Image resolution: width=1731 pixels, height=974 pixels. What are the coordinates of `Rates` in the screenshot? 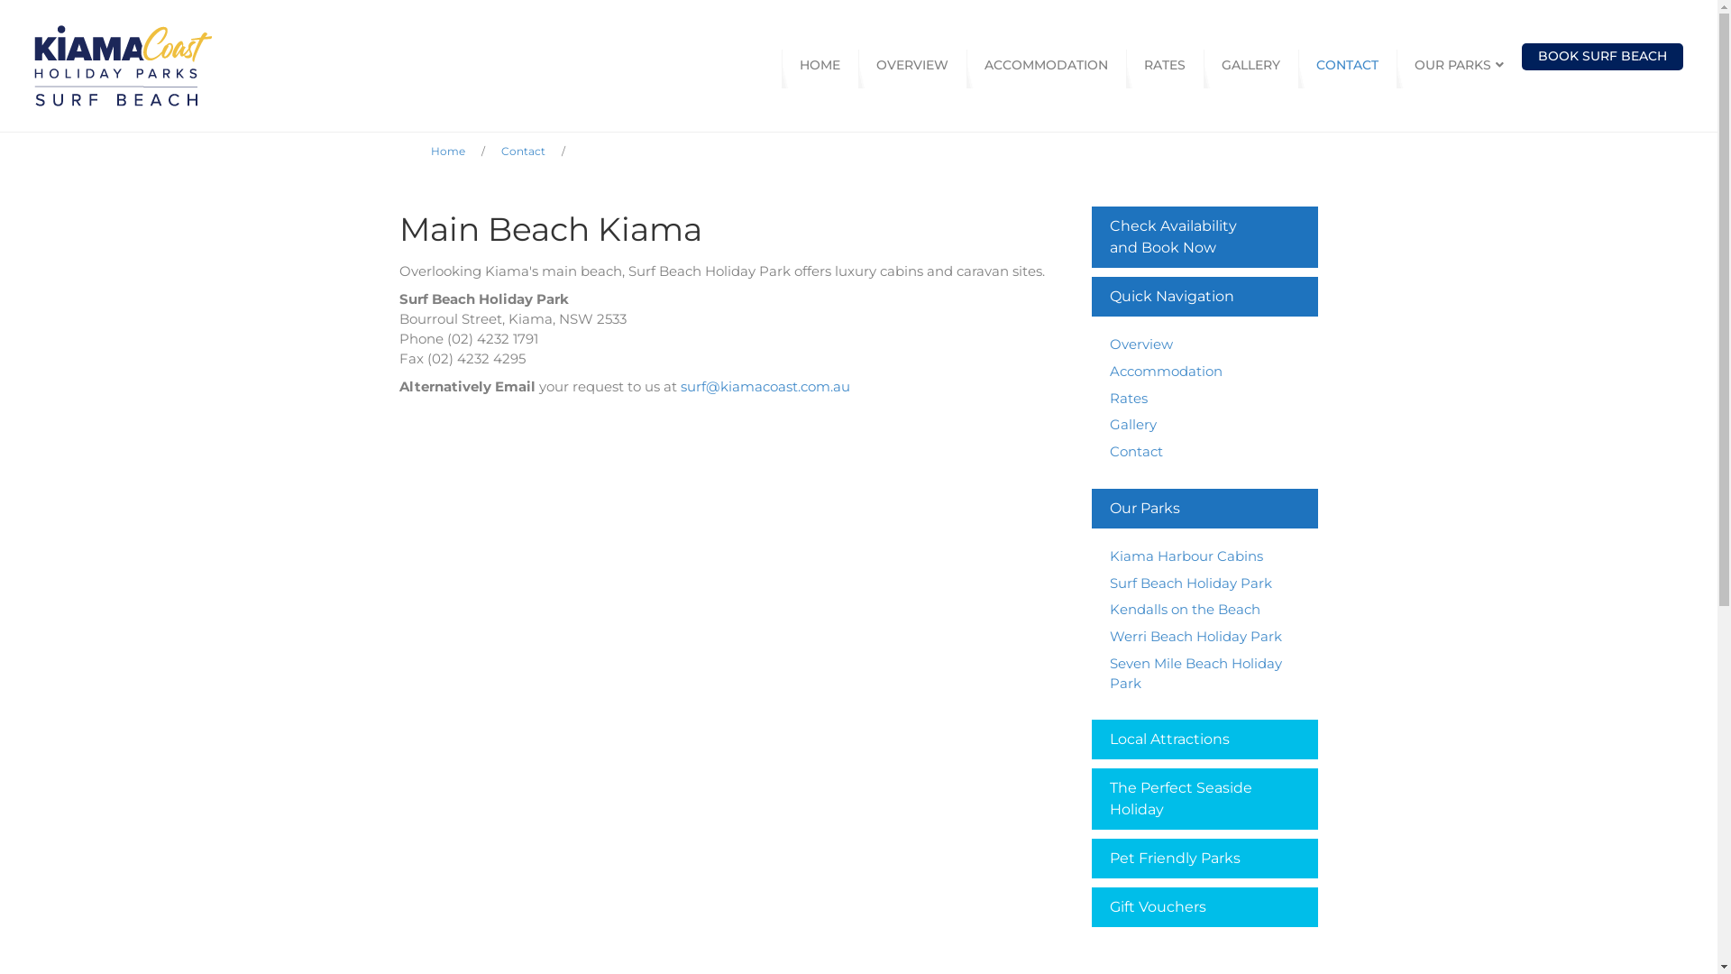 It's located at (1129, 399).